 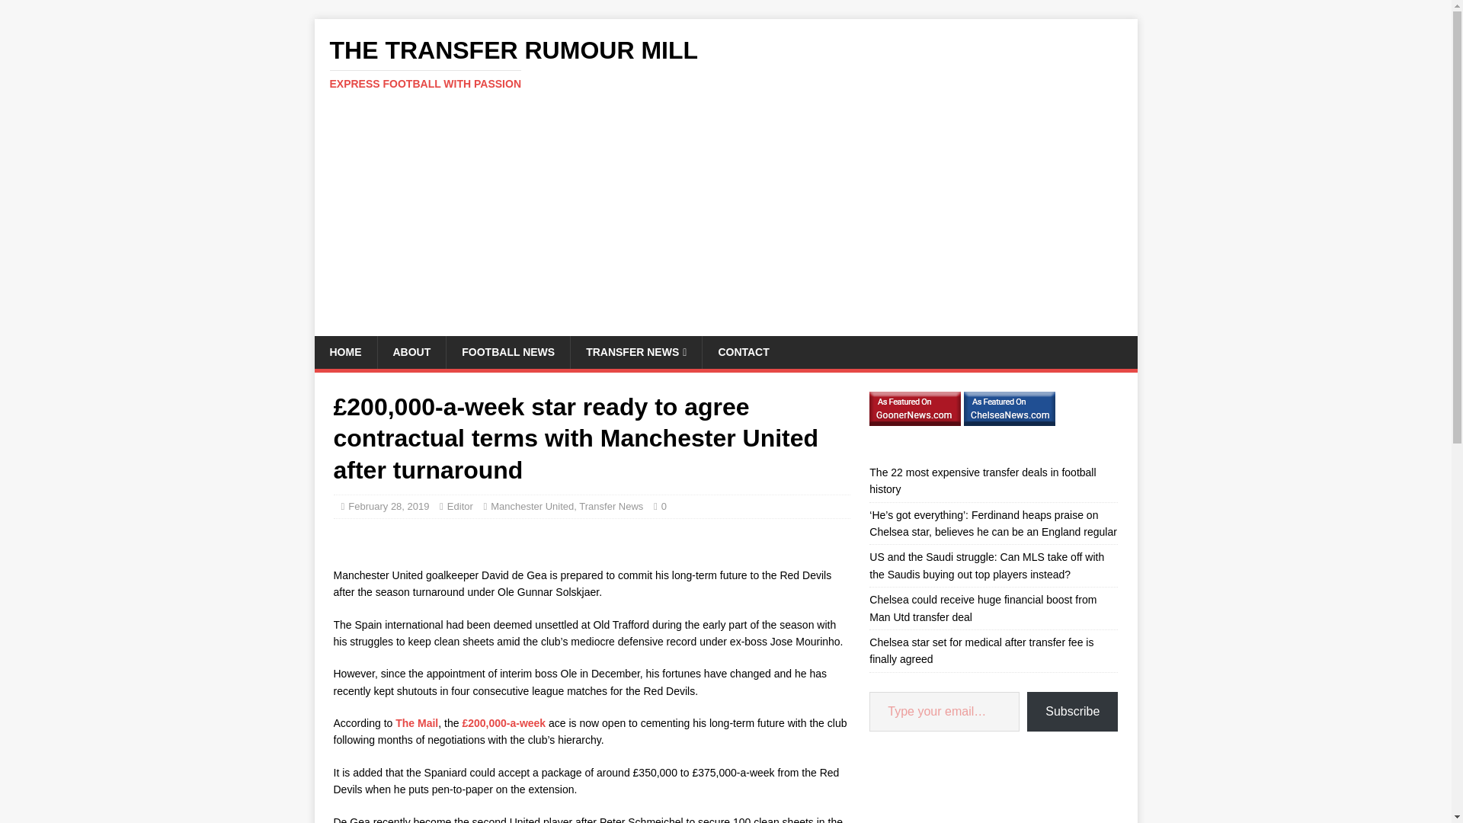 What do you see at coordinates (743, 351) in the screenshot?
I see `CONTACT` at bounding box center [743, 351].